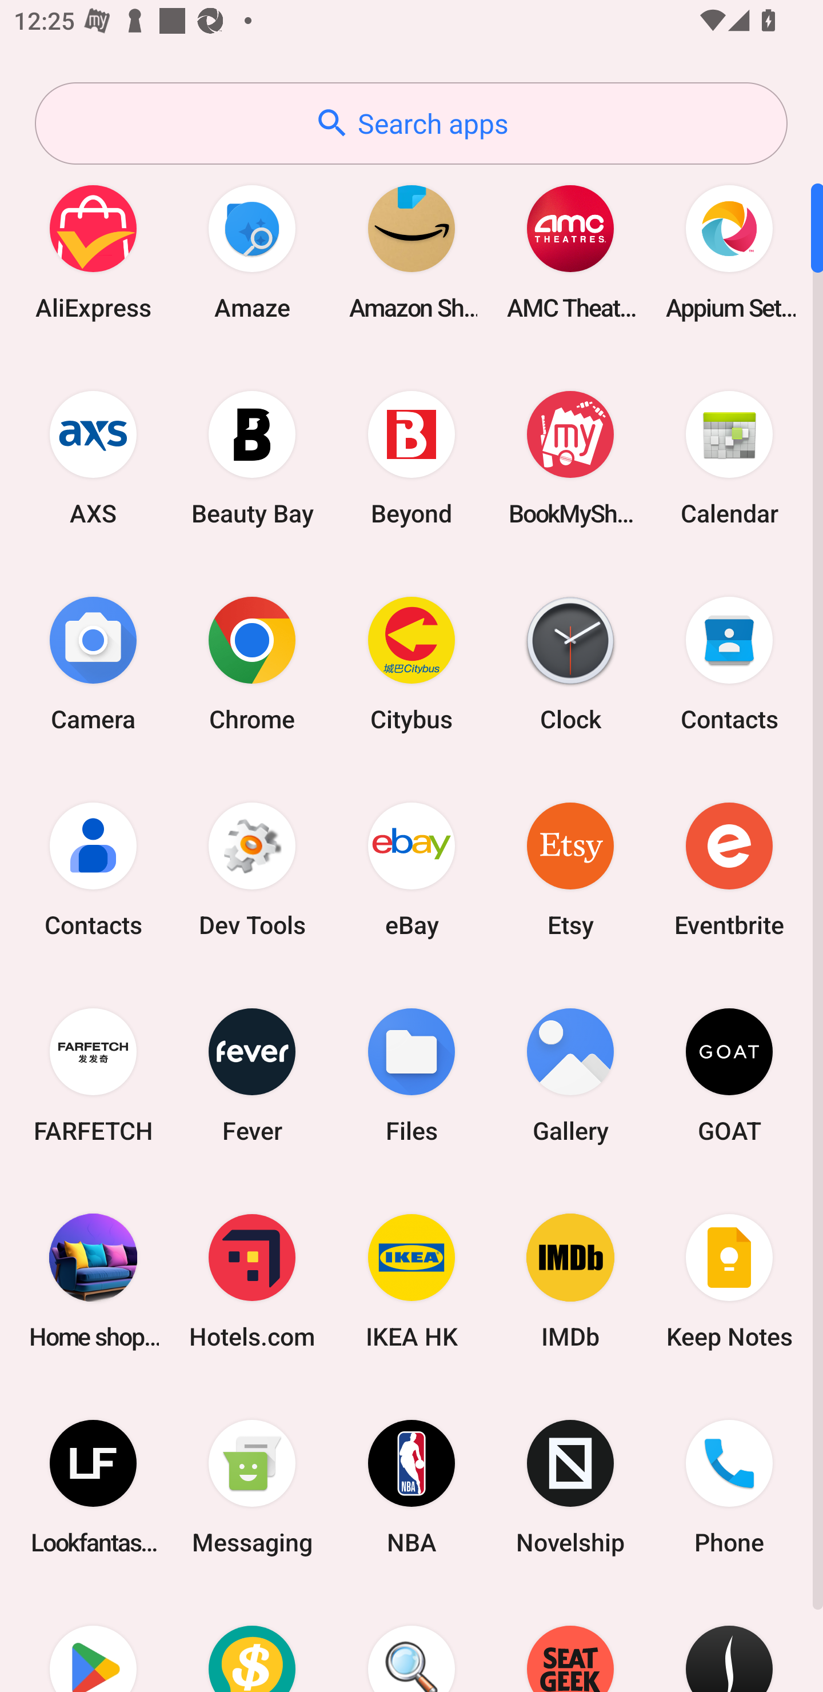 This screenshot has height=1692, width=823. What do you see at coordinates (252, 457) in the screenshot?
I see `Beauty Bay` at bounding box center [252, 457].